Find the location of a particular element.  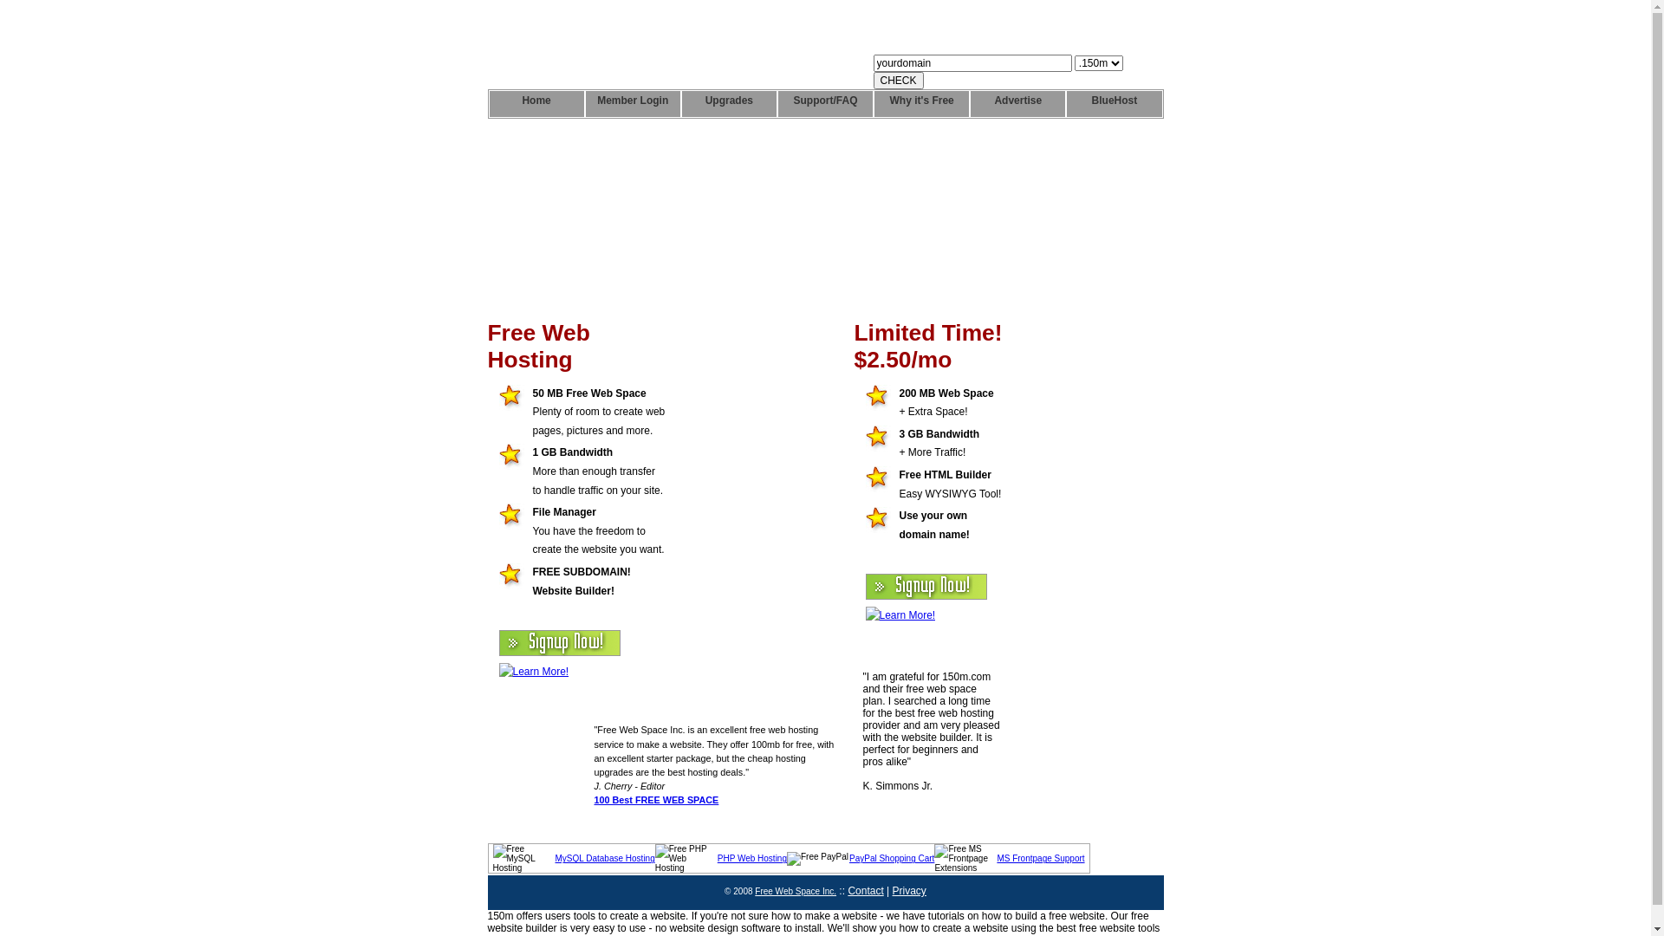

CHECK is located at coordinates (899, 81).